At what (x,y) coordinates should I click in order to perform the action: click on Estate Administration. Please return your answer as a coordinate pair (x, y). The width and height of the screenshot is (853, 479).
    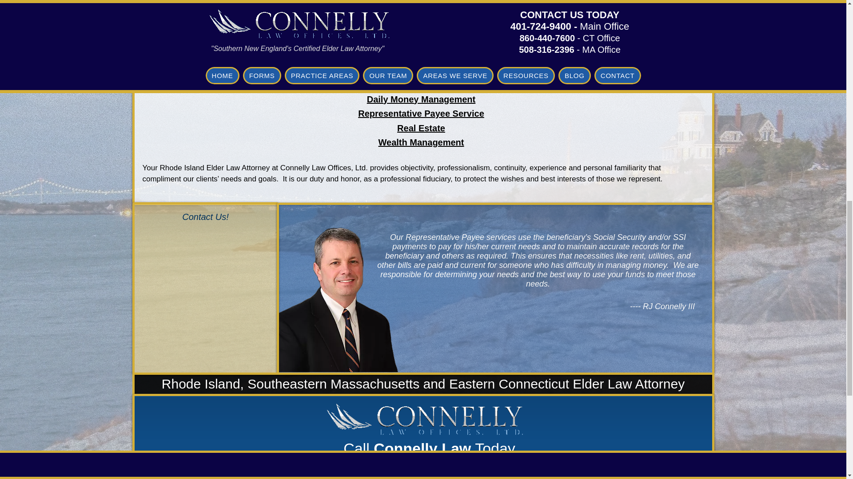
    Looking at the image, I should click on (421, 42).